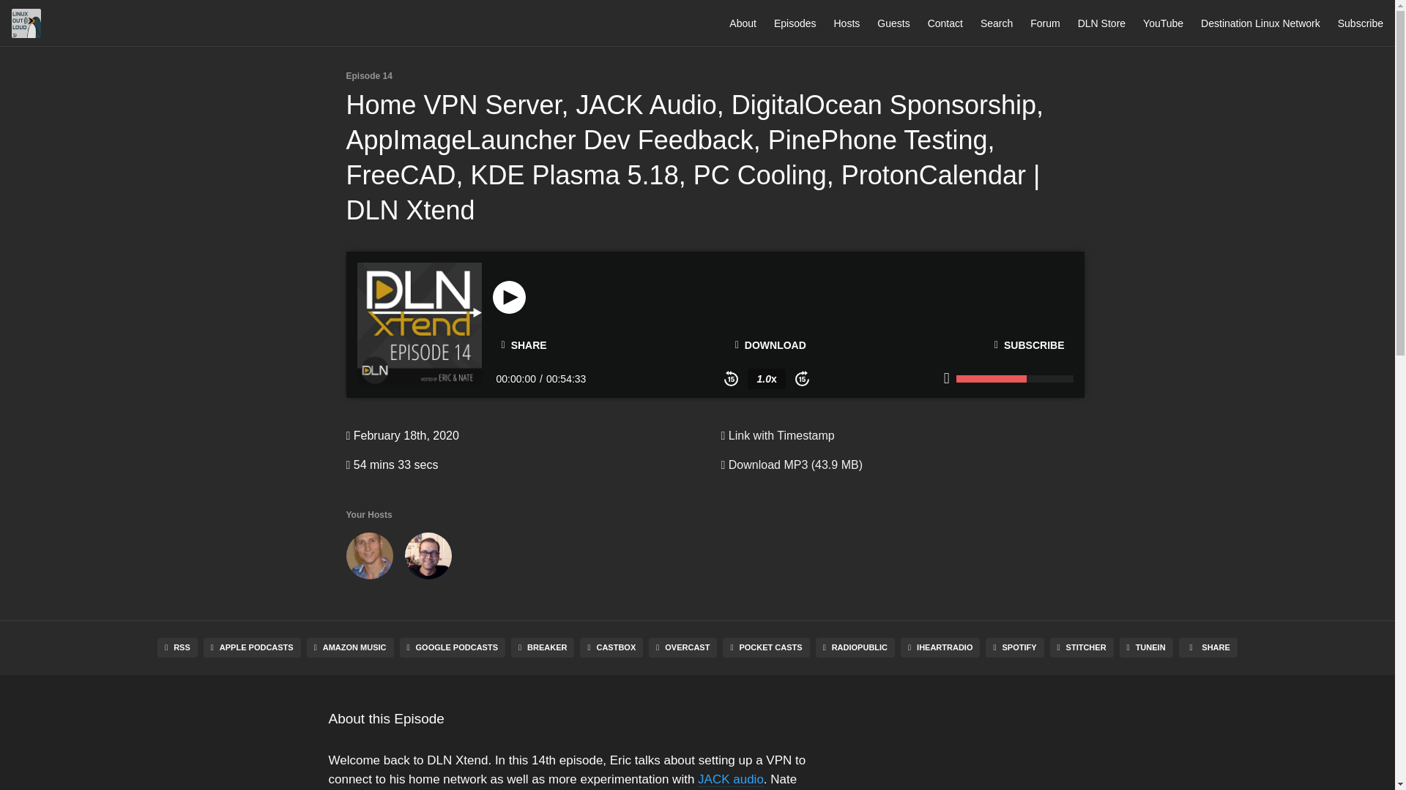 This screenshot has height=790, width=1406. What do you see at coordinates (369, 559) in the screenshot?
I see `Nathan Wolf` at bounding box center [369, 559].